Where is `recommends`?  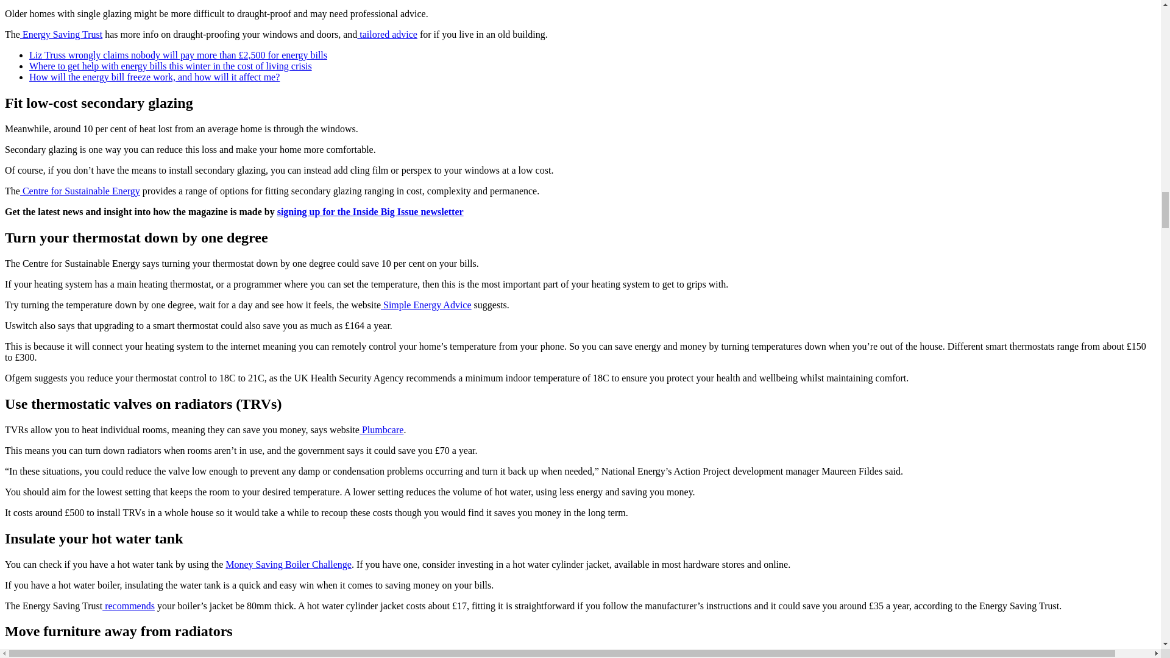 recommends is located at coordinates (128, 606).